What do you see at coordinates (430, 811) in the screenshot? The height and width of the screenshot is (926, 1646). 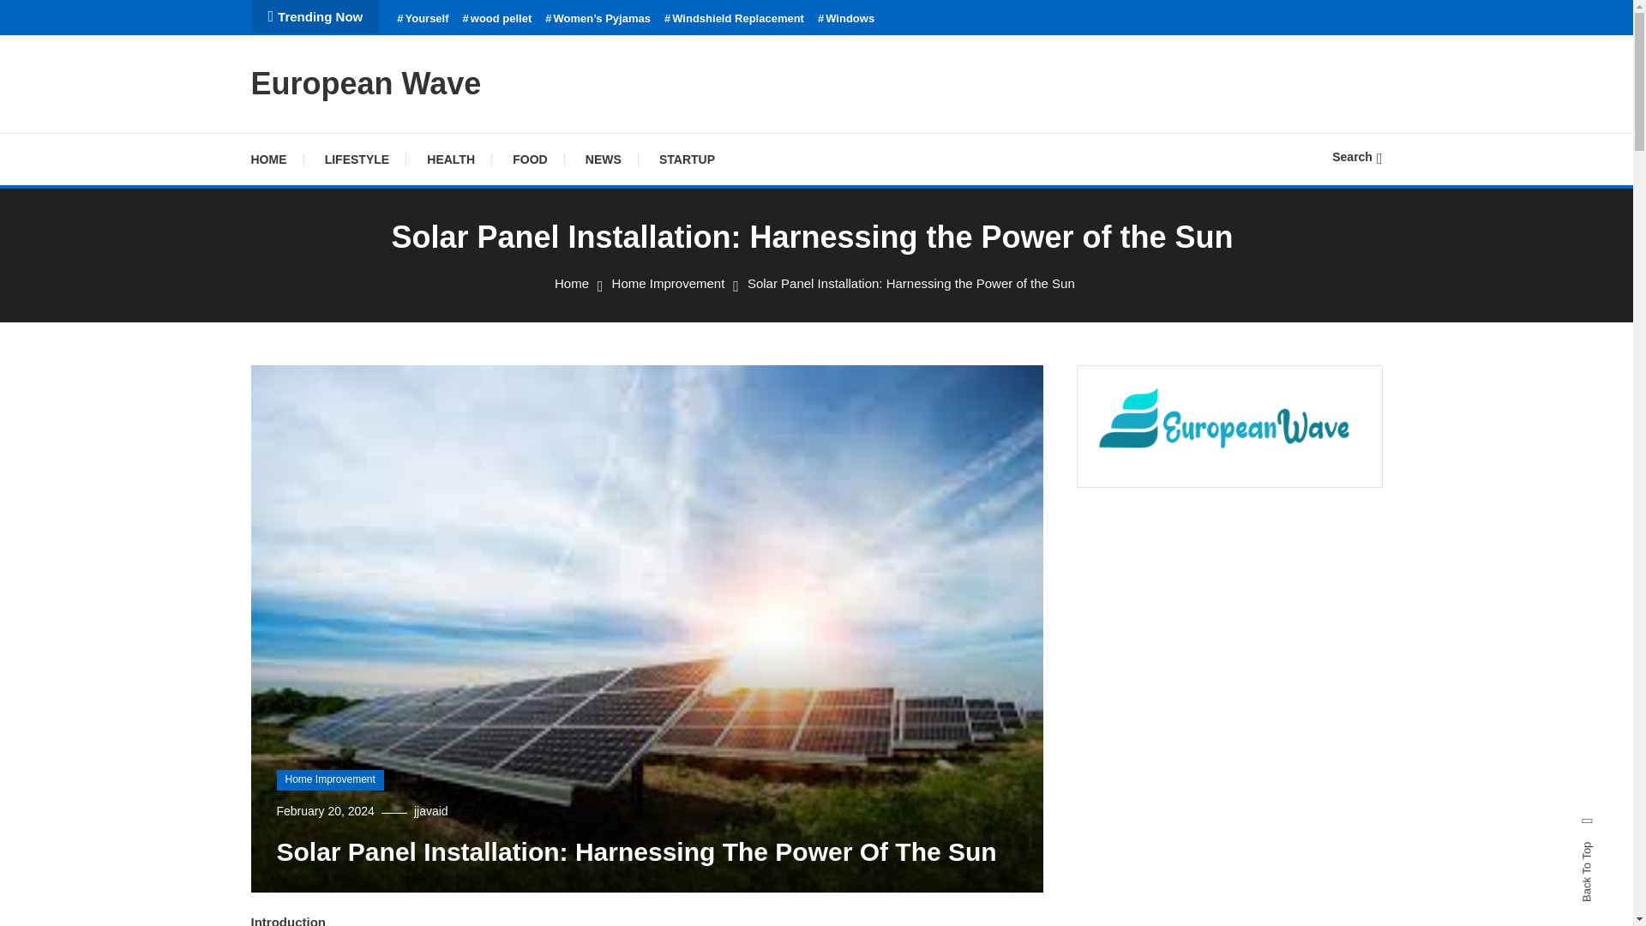 I see `jjavaid` at bounding box center [430, 811].